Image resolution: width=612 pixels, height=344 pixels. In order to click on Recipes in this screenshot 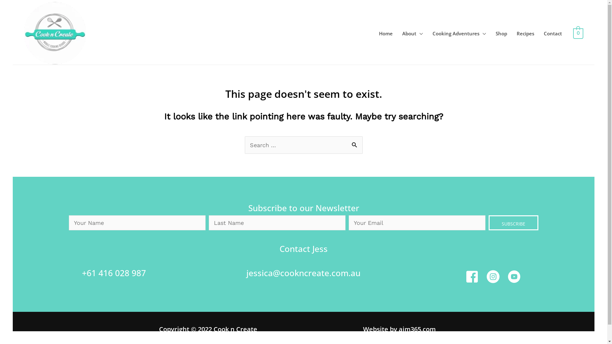, I will do `click(525, 33)`.